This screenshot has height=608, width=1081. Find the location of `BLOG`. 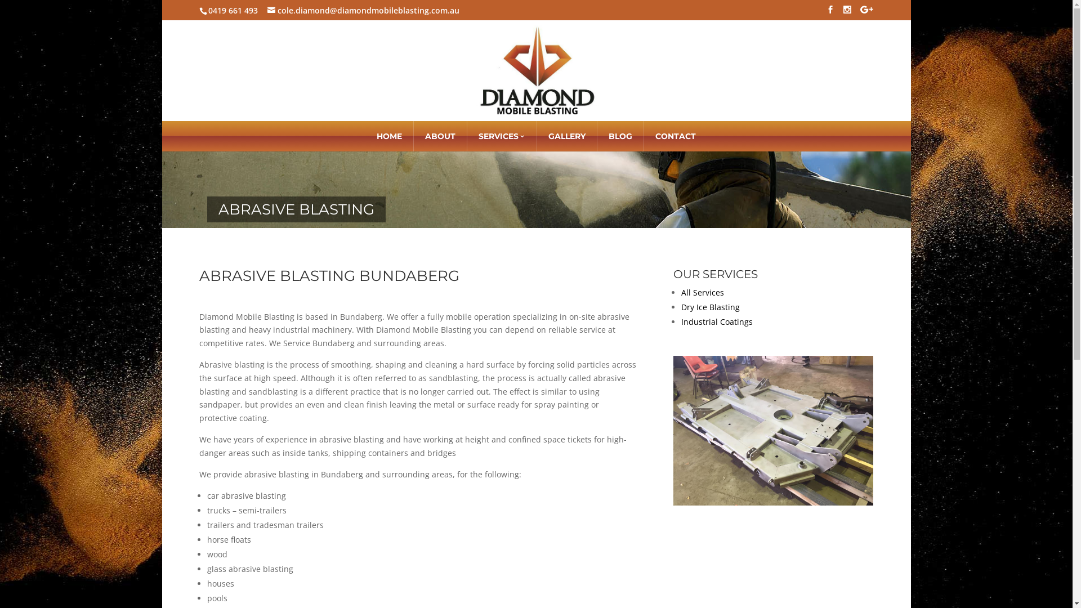

BLOG is located at coordinates (620, 136).